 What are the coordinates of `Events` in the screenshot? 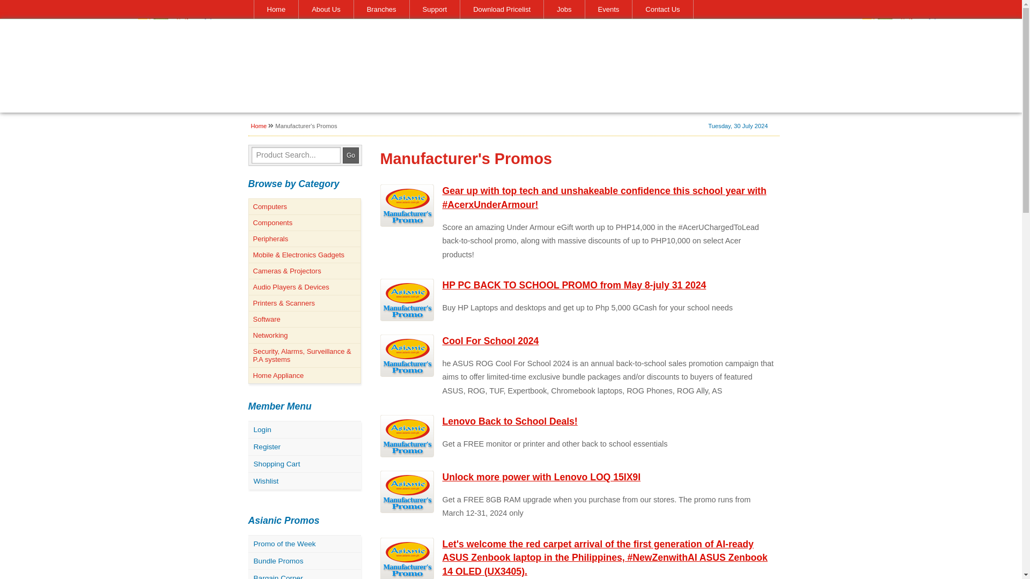 It's located at (608, 9).